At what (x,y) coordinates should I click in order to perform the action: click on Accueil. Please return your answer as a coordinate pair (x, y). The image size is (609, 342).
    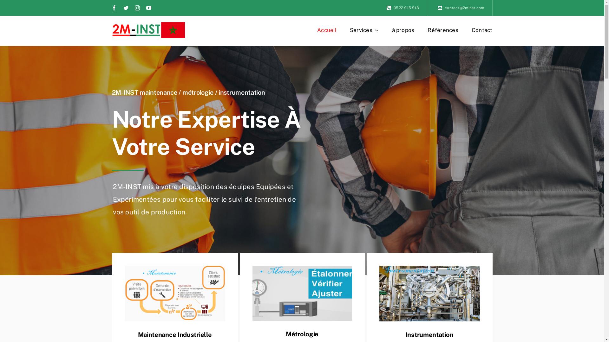
    Looking at the image, I should click on (327, 30).